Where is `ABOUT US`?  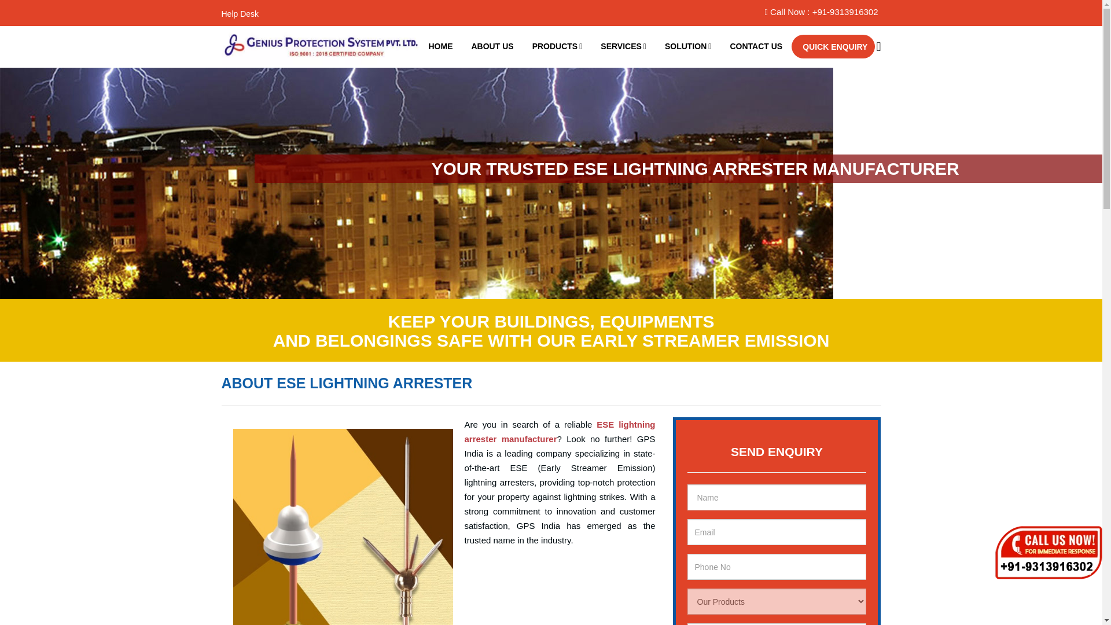
ABOUT US is located at coordinates (492, 46).